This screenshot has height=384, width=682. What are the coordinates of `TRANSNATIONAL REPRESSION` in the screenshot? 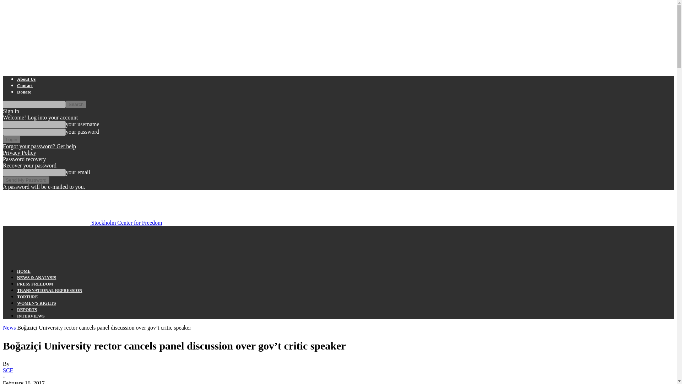 It's located at (50, 290).